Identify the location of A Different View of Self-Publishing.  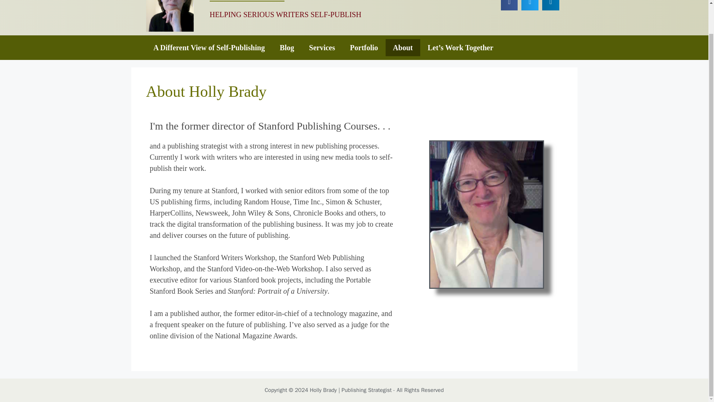
(209, 48).